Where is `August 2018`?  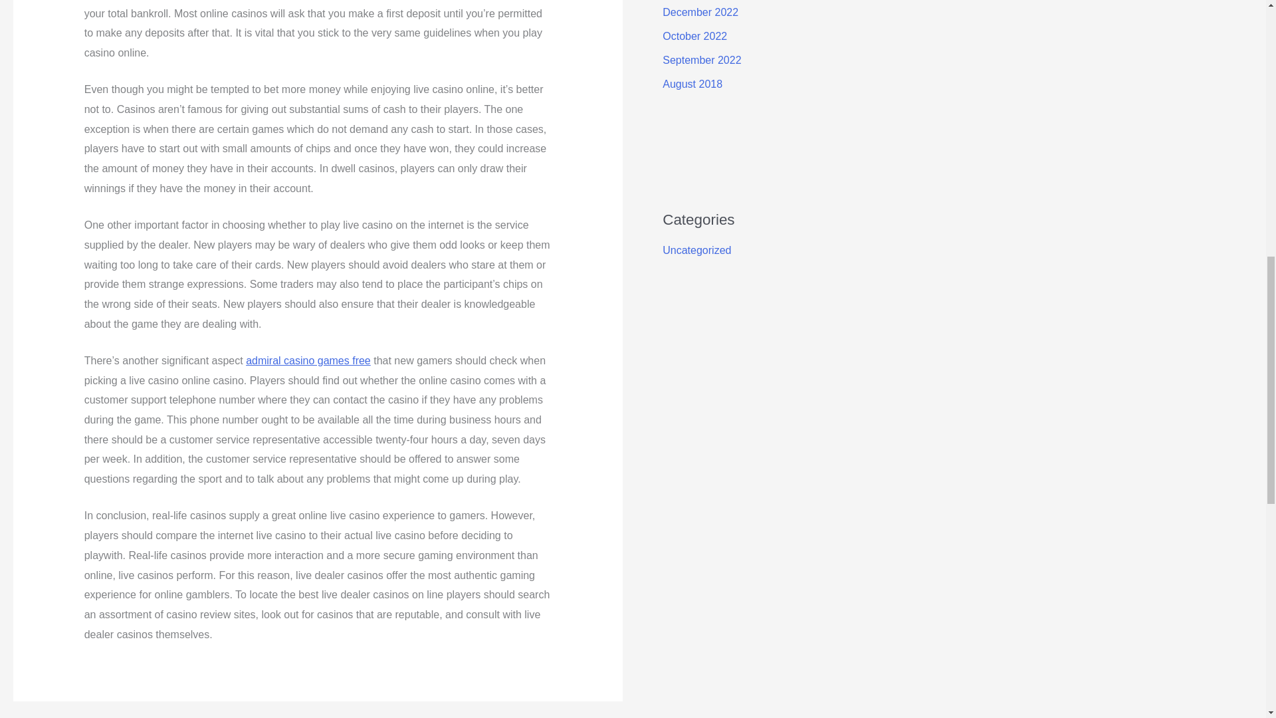 August 2018 is located at coordinates (692, 84).